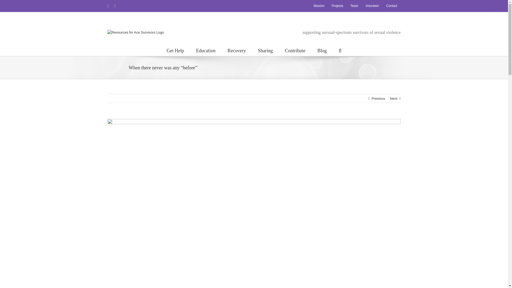 This screenshot has height=288, width=512. I want to click on Contribute, so click(295, 50).